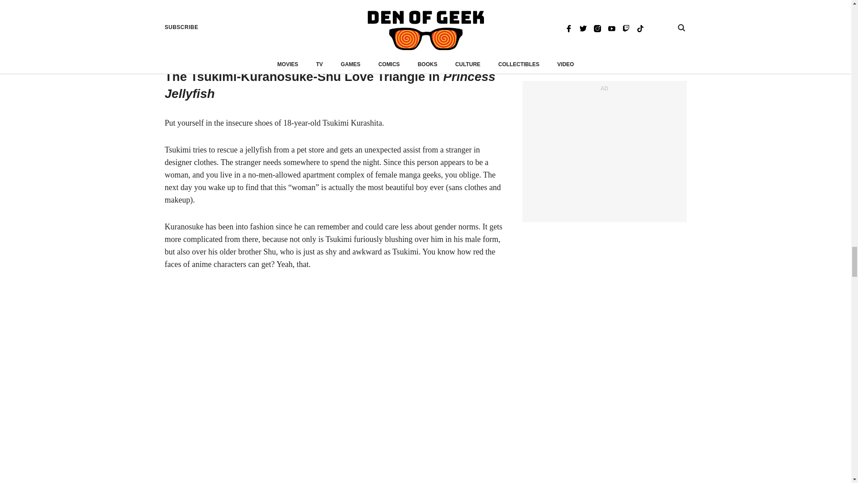 The width and height of the screenshot is (858, 483). Describe the element at coordinates (336, 27) in the screenshot. I see `Shu falls for Tsukimi` at that location.